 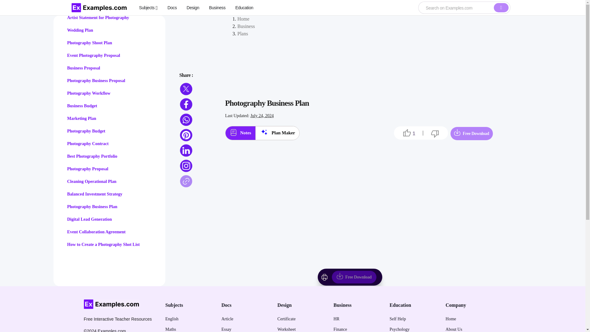 What do you see at coordinates (172, 7) in the screenshot?
I see `Docs` at bounding box center [172, 7].